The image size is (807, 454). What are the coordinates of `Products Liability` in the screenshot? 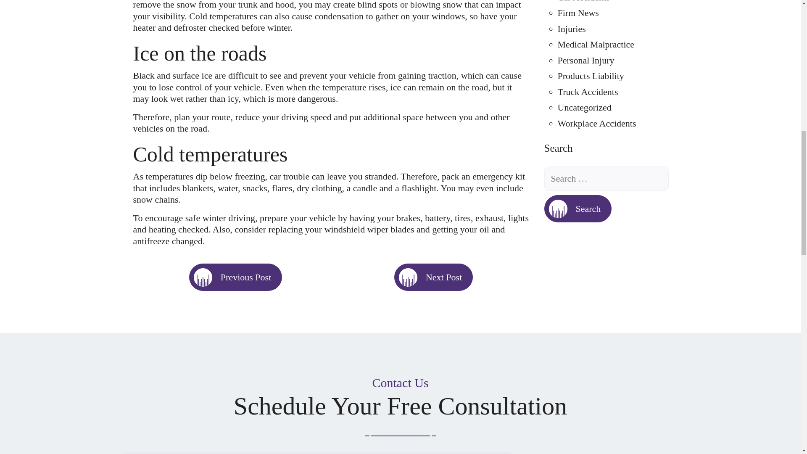 It's located at (591, 76).